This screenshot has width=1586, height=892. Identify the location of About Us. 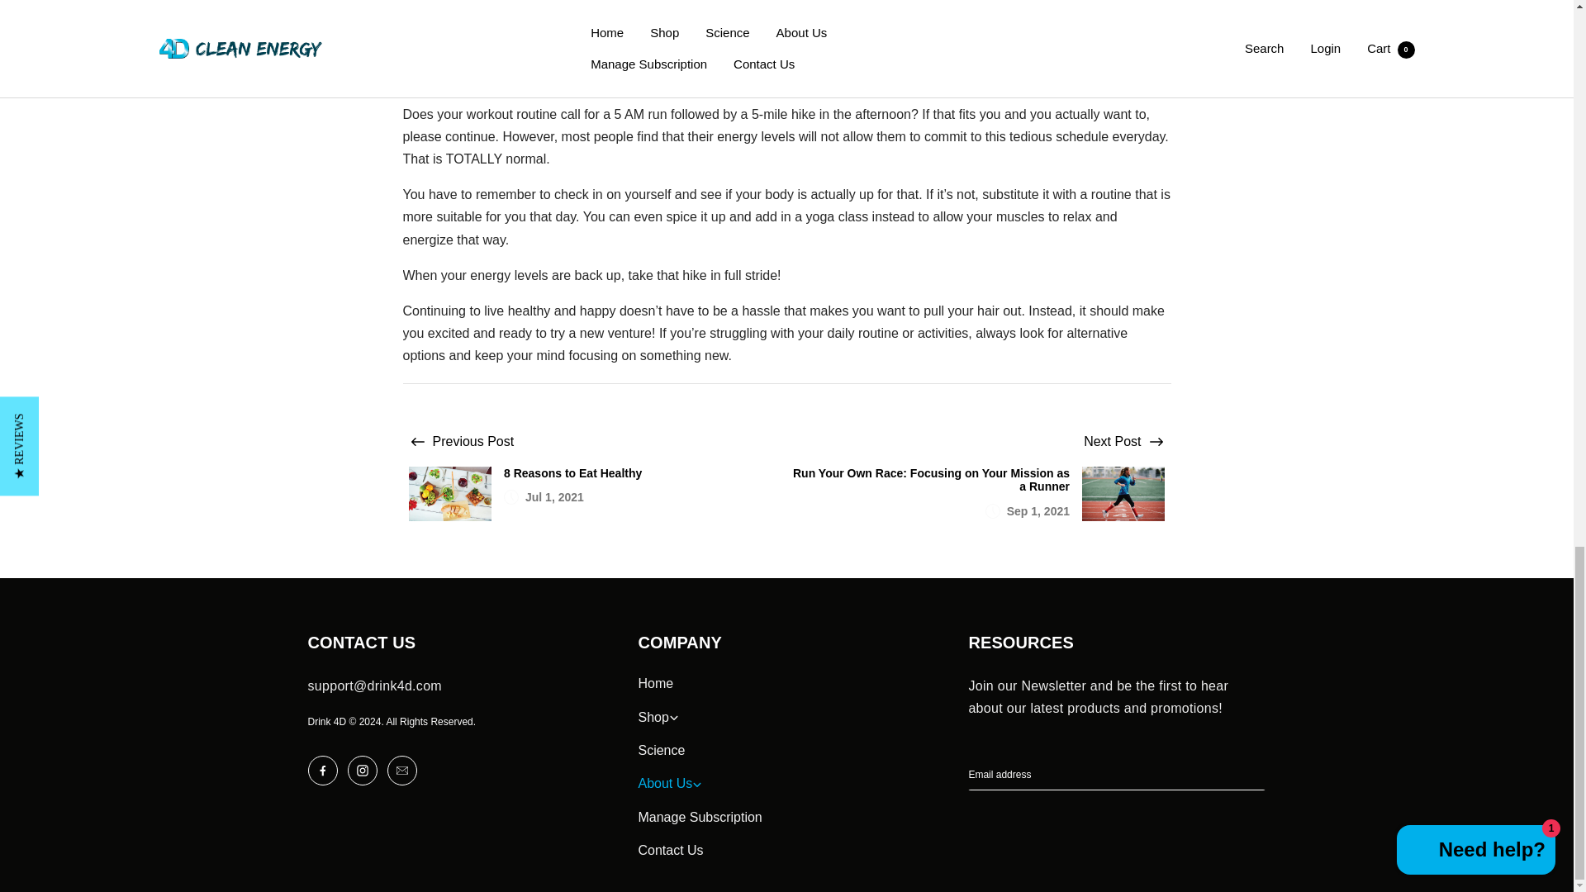
(699, 784).